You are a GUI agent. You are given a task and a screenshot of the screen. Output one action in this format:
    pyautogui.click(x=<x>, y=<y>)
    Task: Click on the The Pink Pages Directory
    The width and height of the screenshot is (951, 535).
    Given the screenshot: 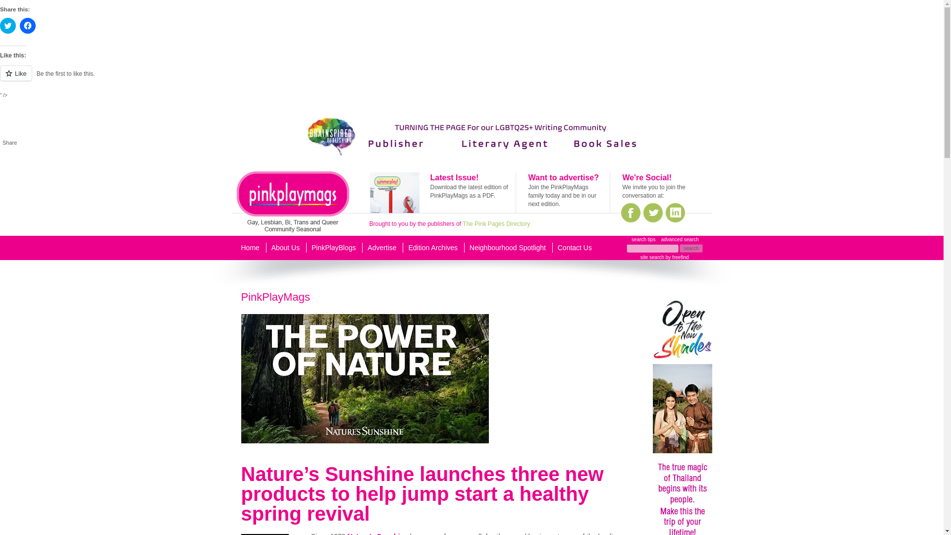 What is the action you would take?
    pyautogui.click(x=496, y=224)
    